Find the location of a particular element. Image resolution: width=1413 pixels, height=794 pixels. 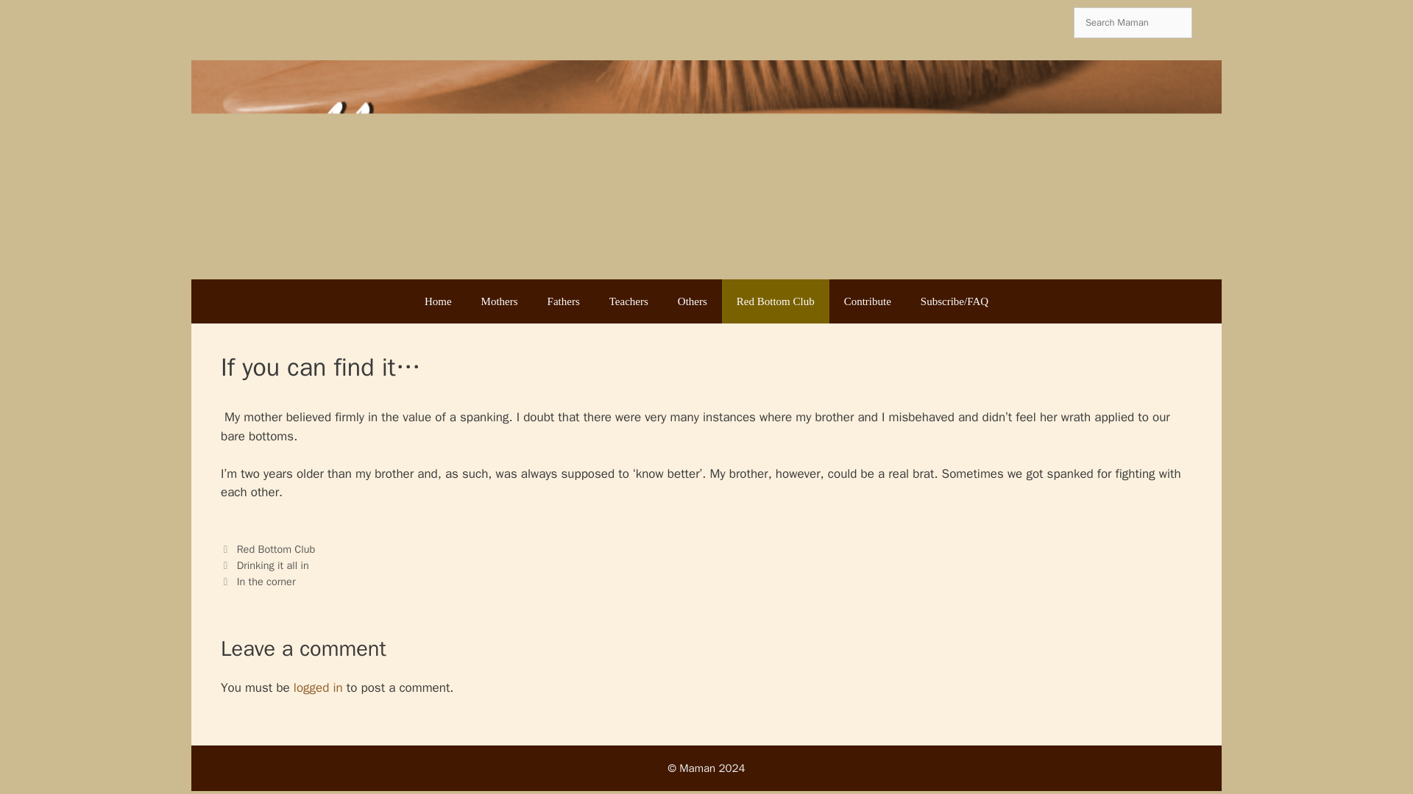

Red Bottom Club is located at coordinates (276, 548).